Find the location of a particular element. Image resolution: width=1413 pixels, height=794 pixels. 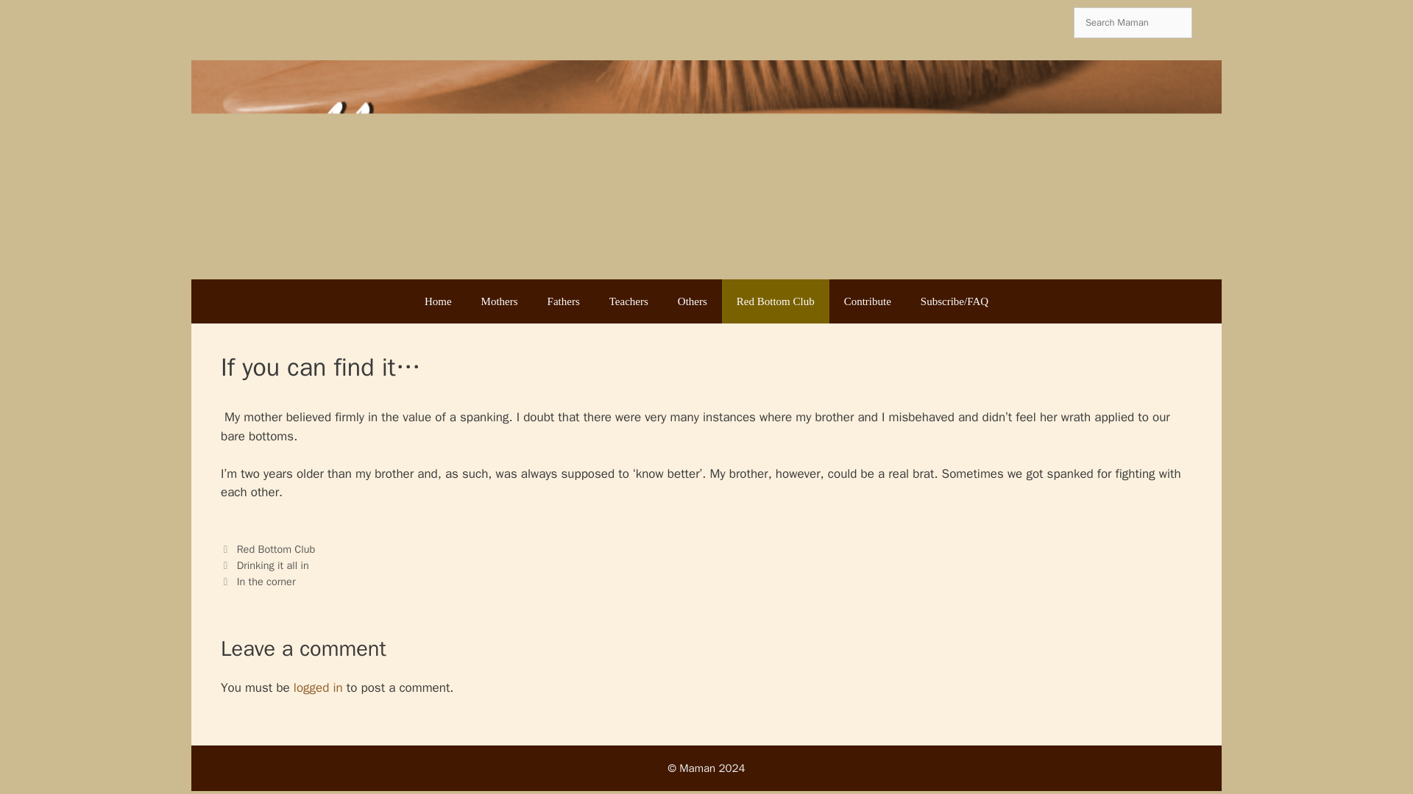

Red Bottom Club is located at coordinates (276, 548).